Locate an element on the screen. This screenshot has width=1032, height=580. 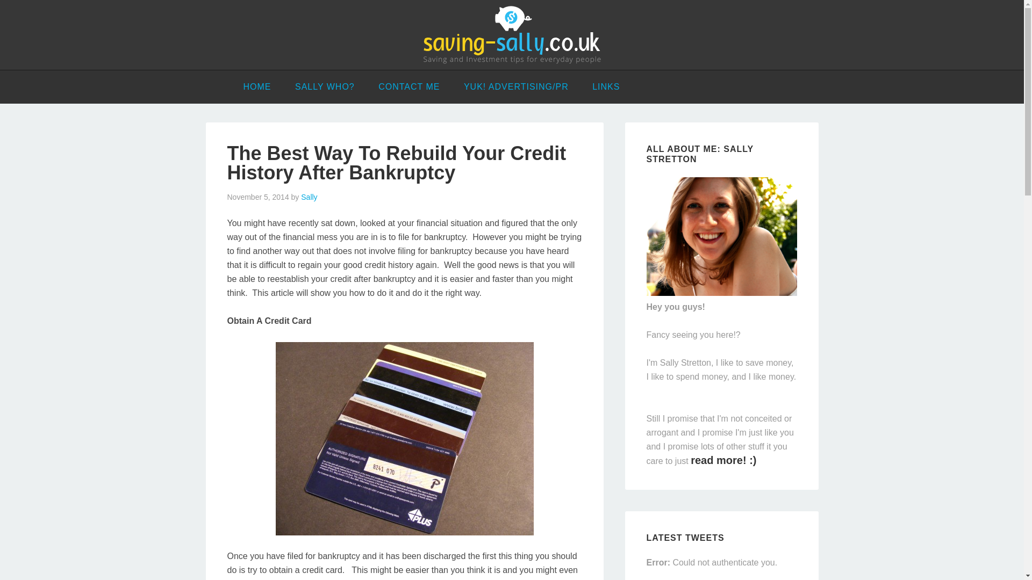
CONTACT ME is located at coordinates (408, 87).